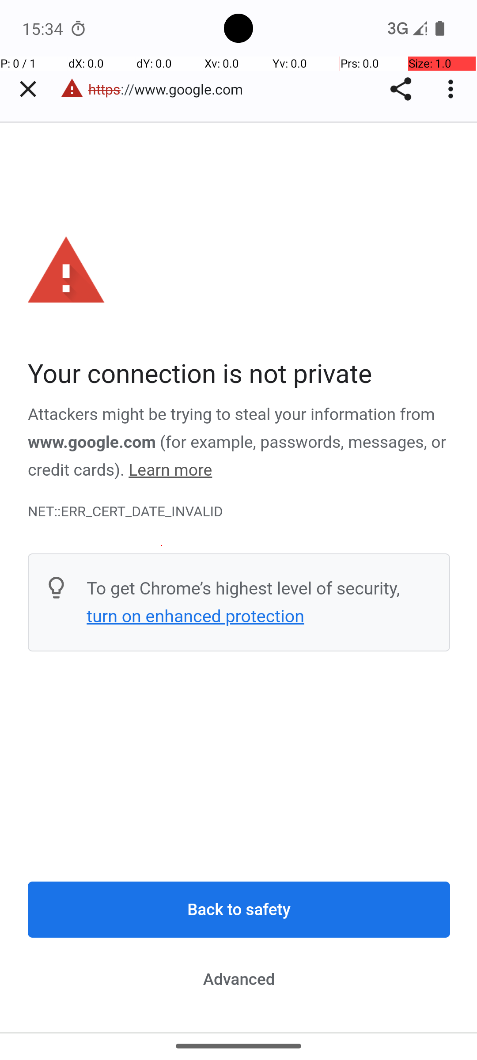 This screenshot has height=1060, width=477. I want to click on www.google.com, so click(92, 442).